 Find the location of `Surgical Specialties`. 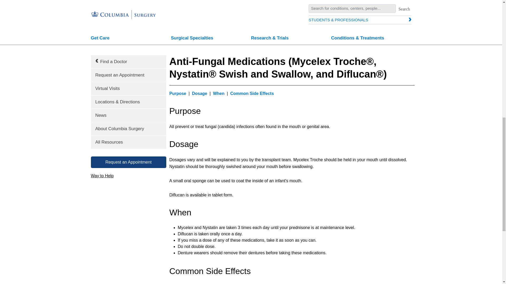

Surgical Specialties is located at coordinates (211, 39).